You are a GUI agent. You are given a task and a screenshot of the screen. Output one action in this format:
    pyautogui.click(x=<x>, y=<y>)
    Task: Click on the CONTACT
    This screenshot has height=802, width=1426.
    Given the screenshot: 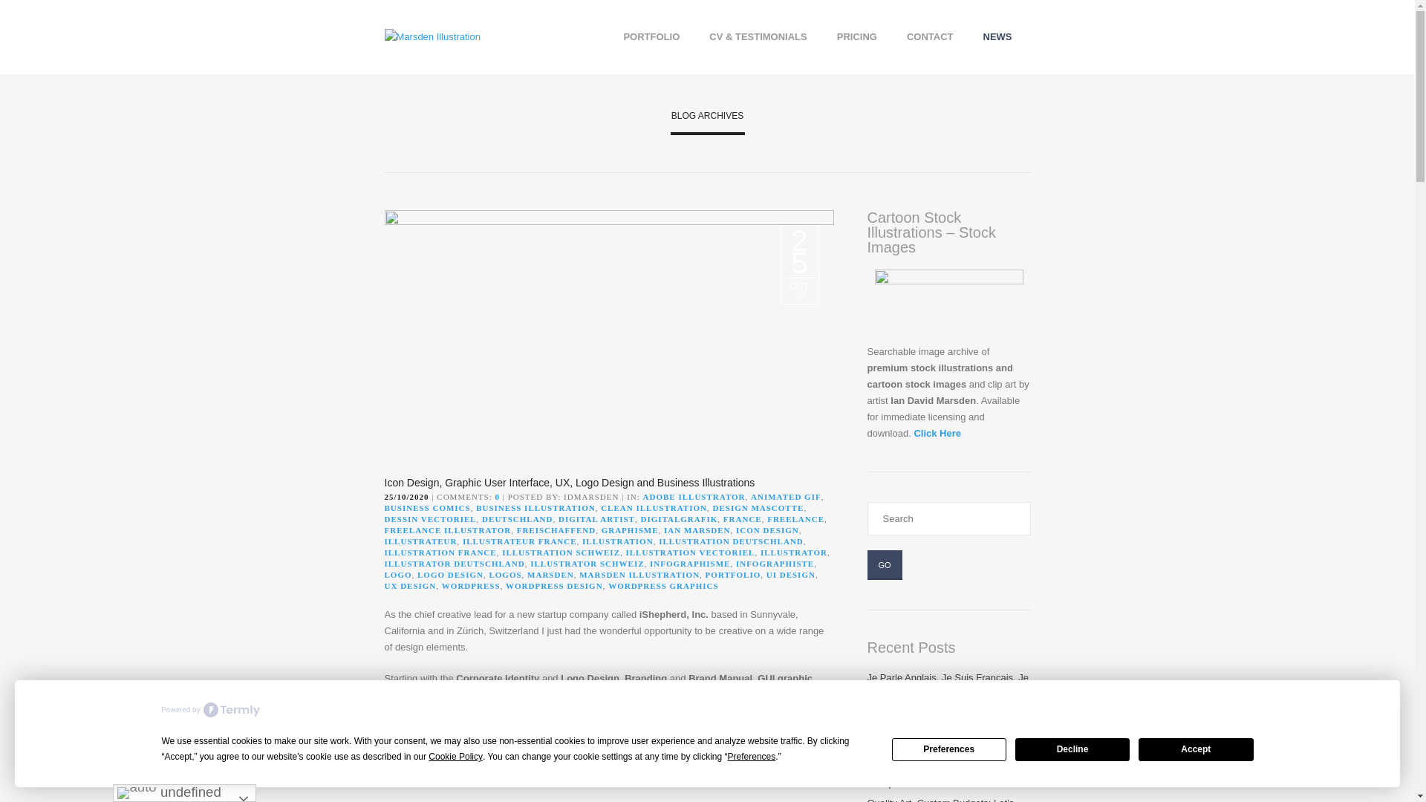 What is the action you would take?
    pyautogui.click(x=930, y=36)
    